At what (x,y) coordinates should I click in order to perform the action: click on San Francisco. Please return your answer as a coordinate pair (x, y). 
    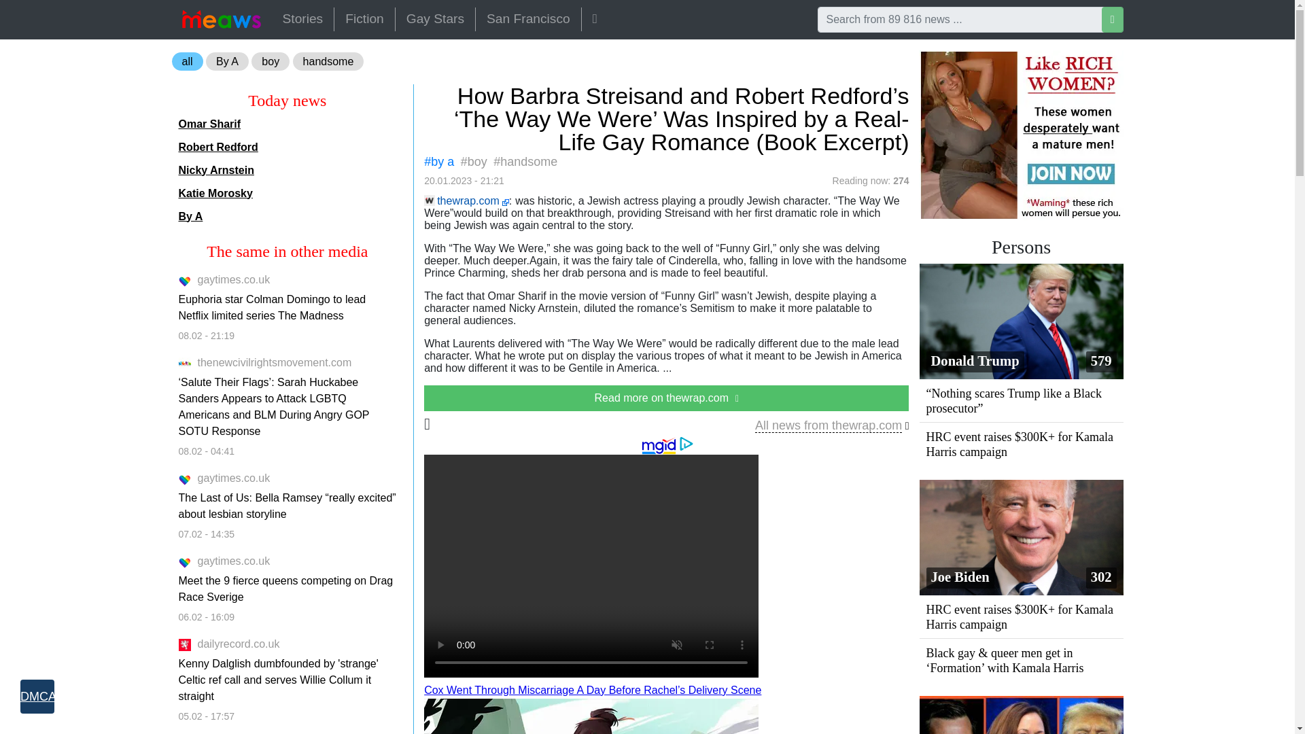
    Looking at the image, I should click on (528, 19).